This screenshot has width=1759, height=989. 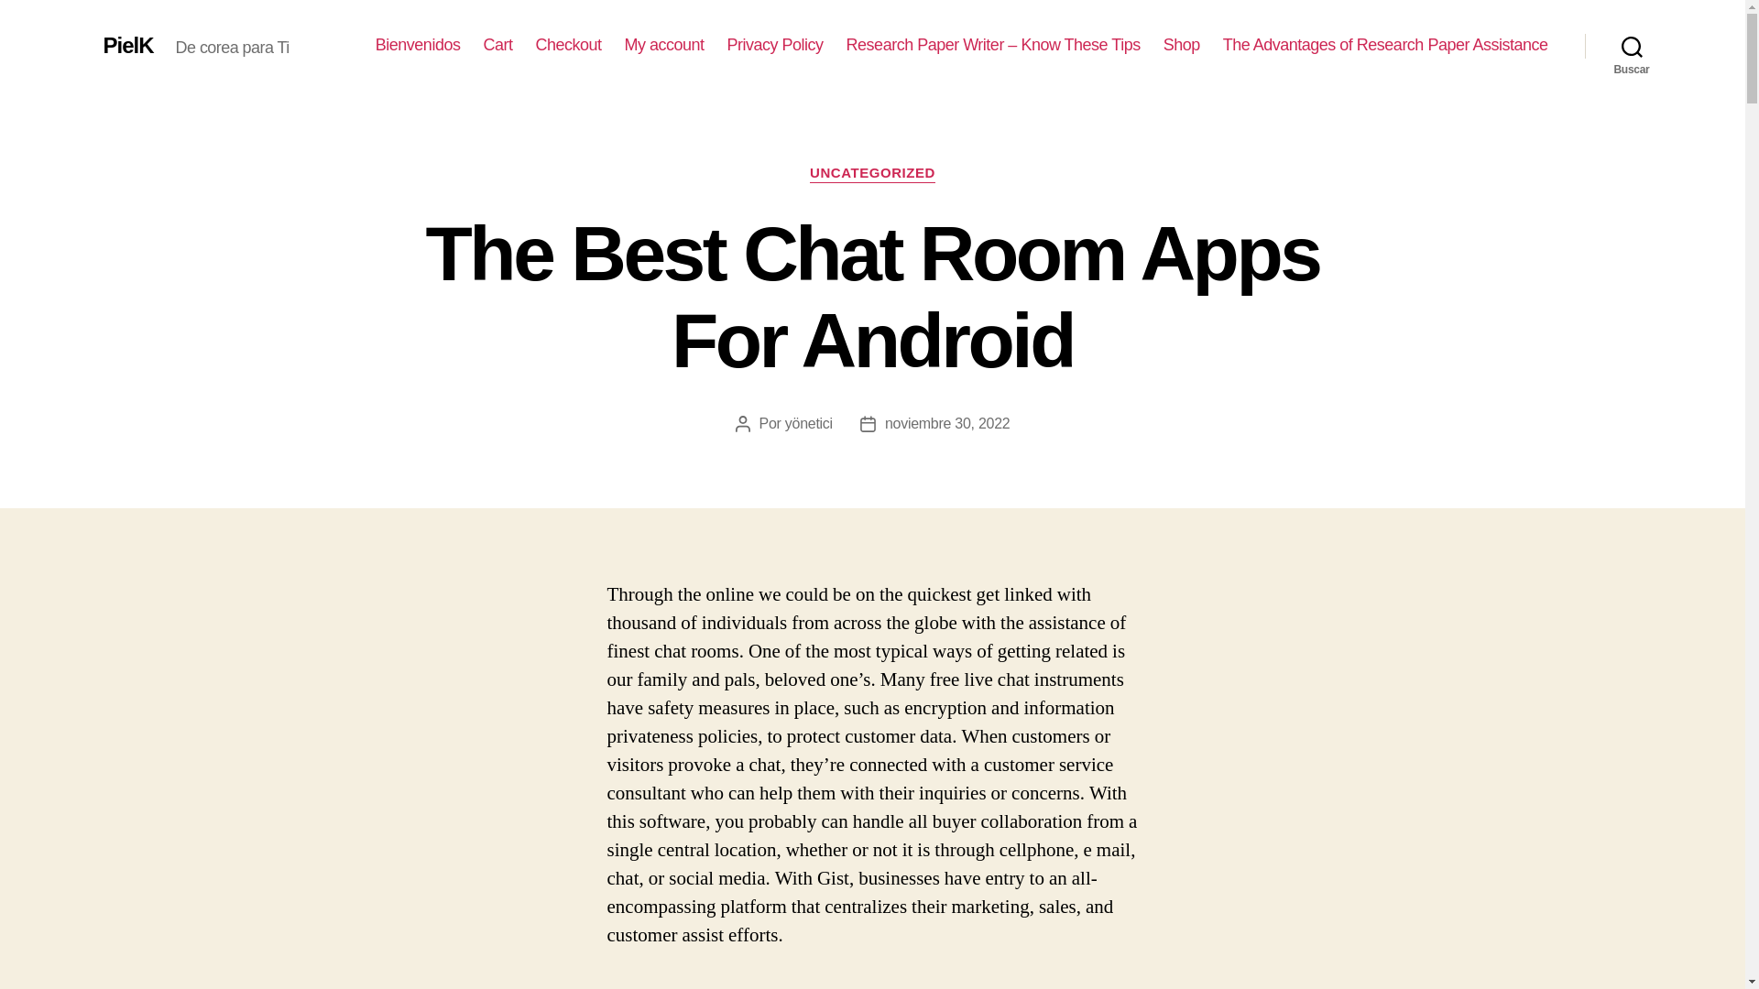 I want to click on PielK, so click(x=127, y=45).